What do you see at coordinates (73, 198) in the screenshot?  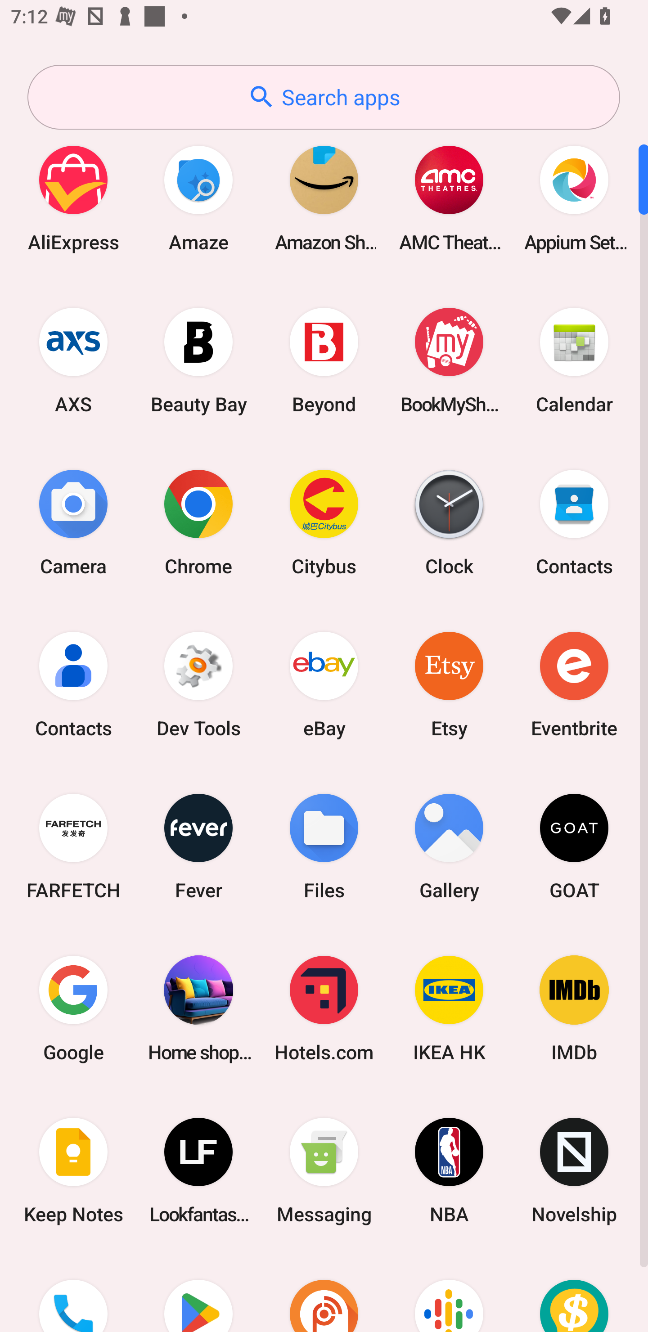 I see `AliExpress` at bounding box center [73, 198].